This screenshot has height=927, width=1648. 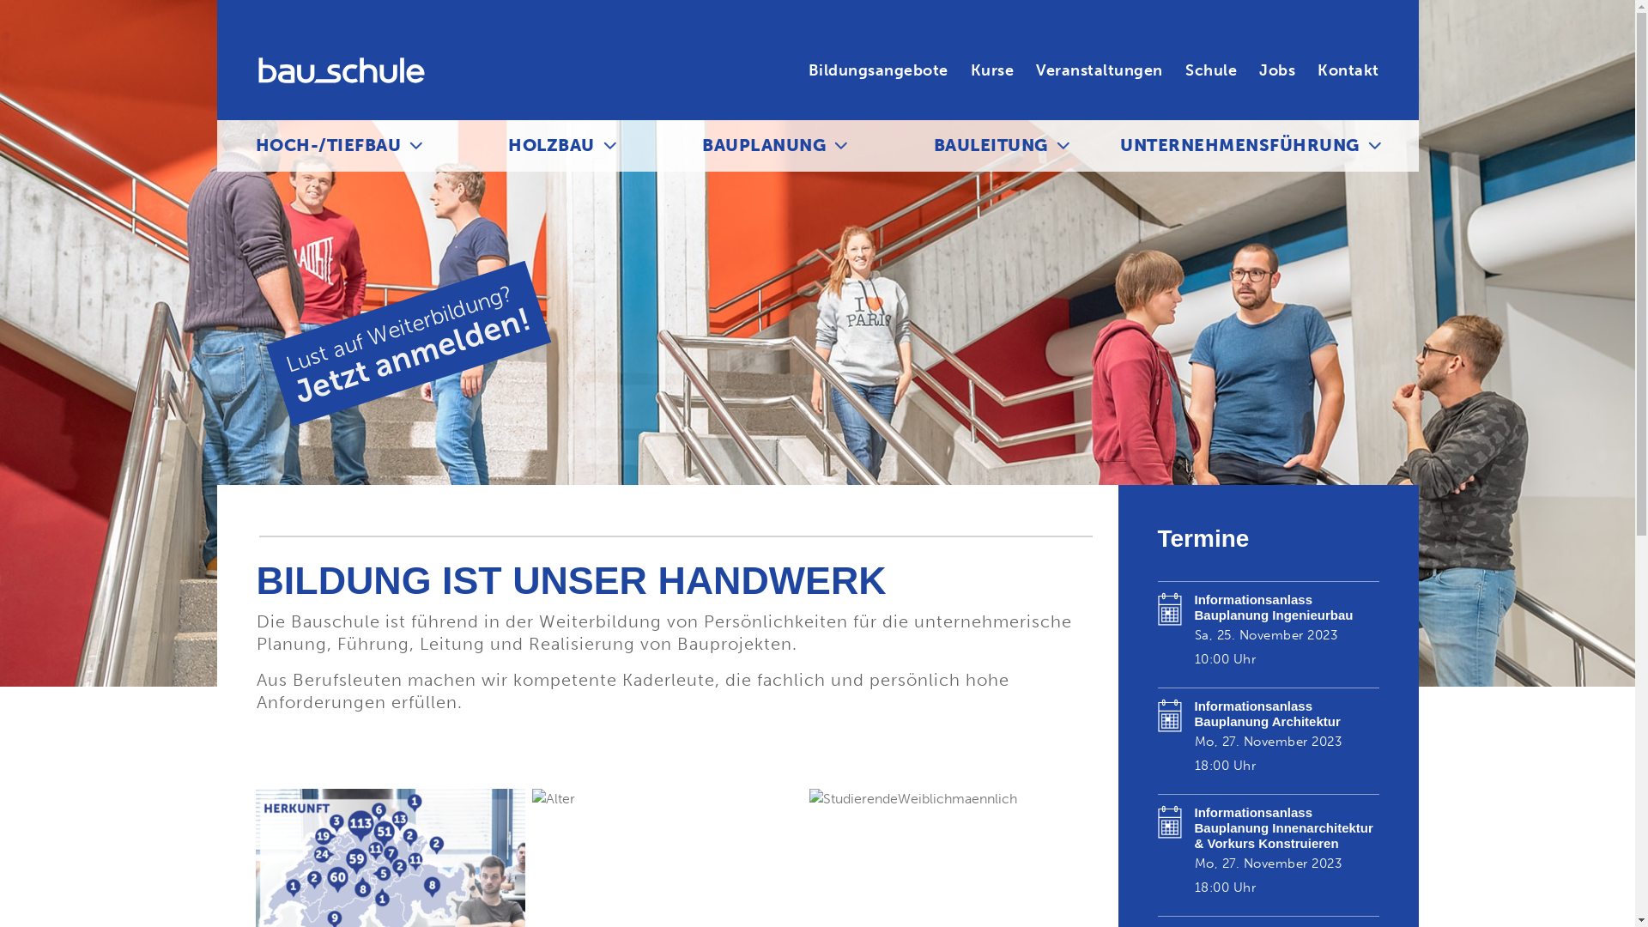 I want to click on Bildungsangebote, so click(x=879, y=70).